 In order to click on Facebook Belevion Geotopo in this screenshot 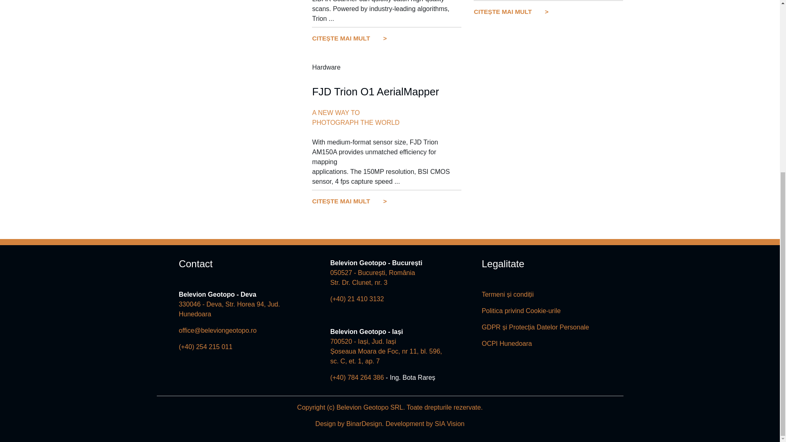, I will do `click(187, 366)`.